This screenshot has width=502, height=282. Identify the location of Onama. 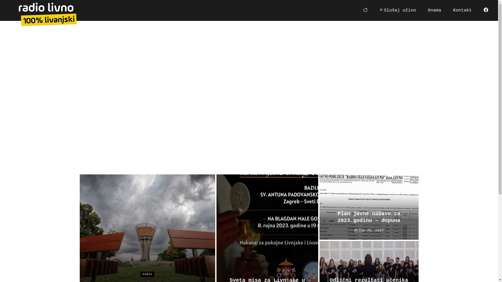
(435, 10).